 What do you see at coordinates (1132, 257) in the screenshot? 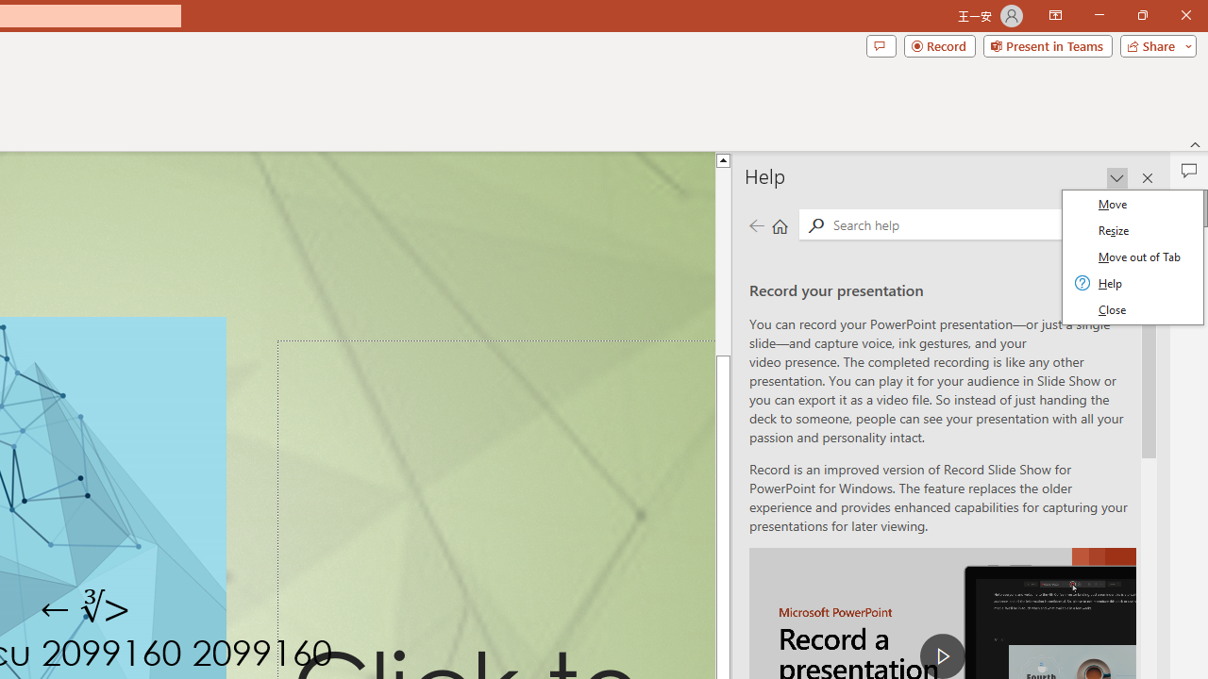
I see `Class: Net UI Tool Window` at bounding box center [1132, 257].